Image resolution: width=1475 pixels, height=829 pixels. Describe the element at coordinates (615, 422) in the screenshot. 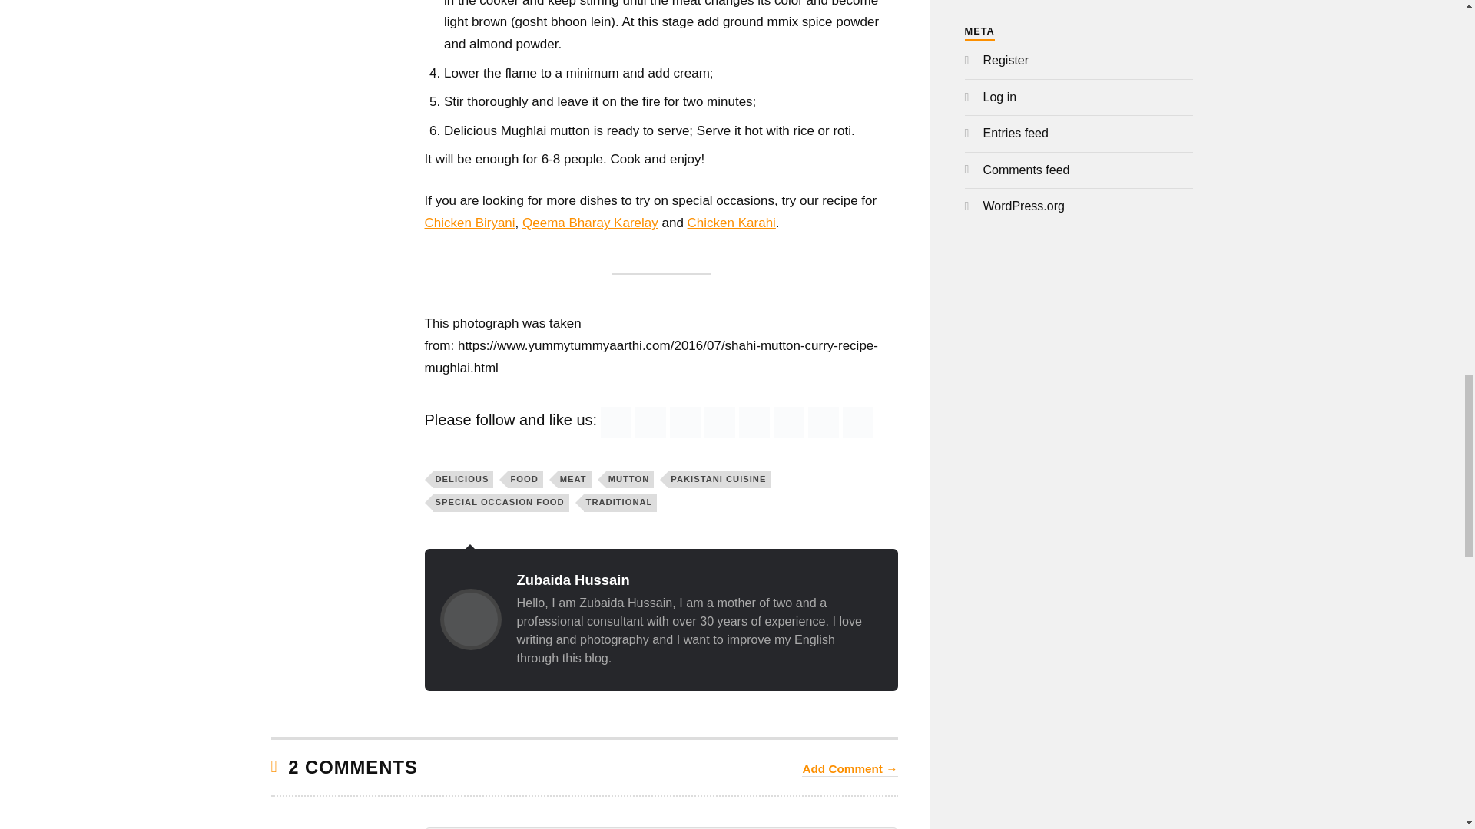

I see `RSS` at that location.